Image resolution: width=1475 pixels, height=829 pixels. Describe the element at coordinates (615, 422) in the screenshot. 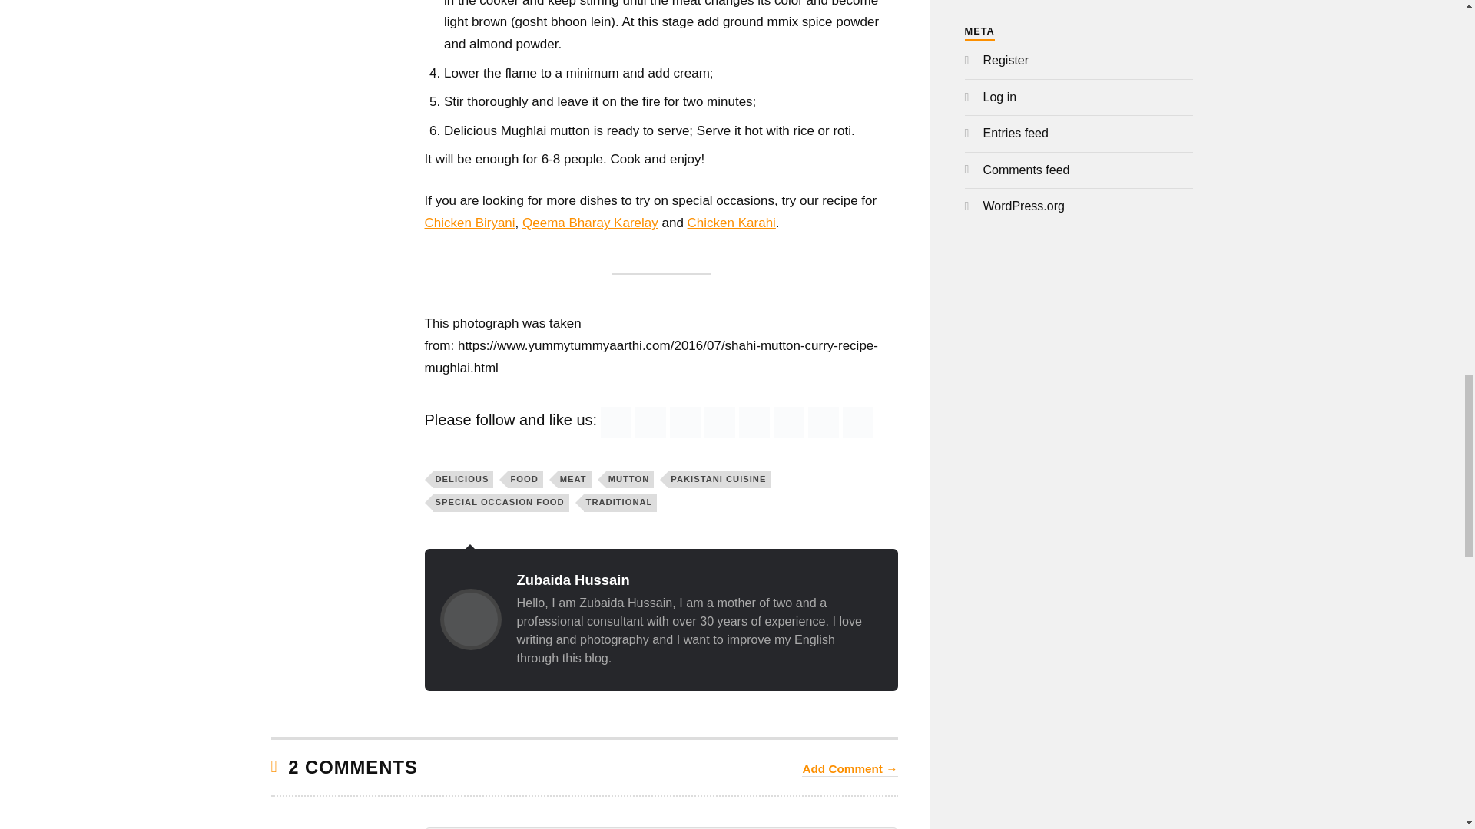

I see `RSS` at that location.